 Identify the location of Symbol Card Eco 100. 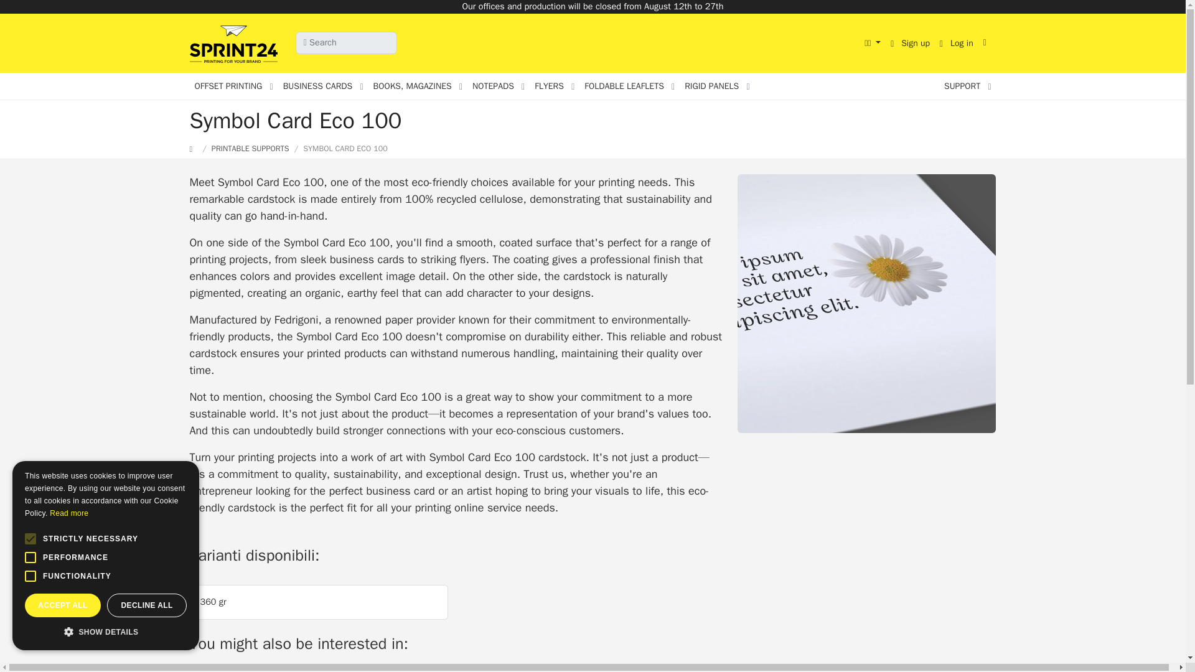
(866, 303).